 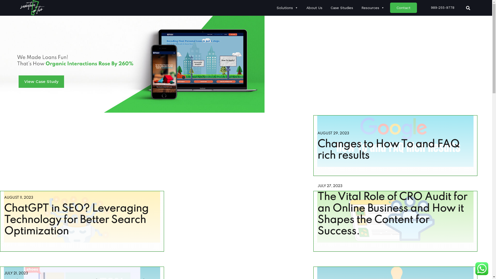 I want to click on Contact, so click(x=404, y=8).